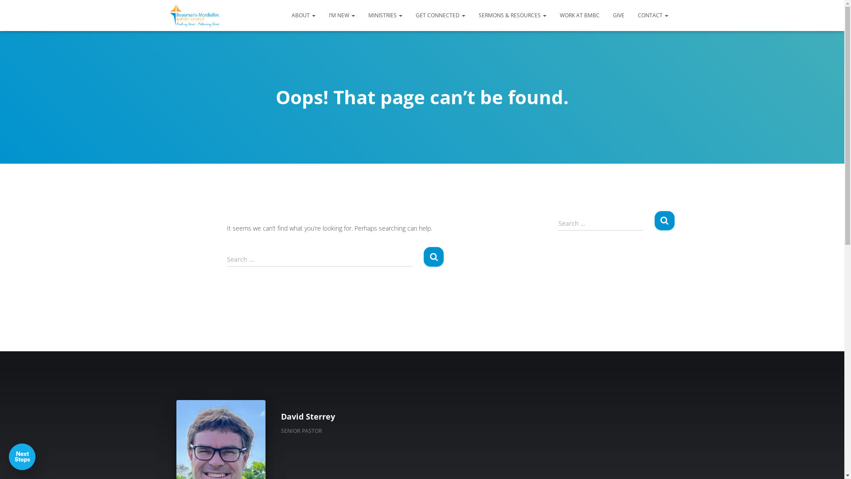 The width and height of the screenshot is (851, 479). Describe the element at coordinates (303, 16) in the screenshot. I see `ABOUT` at that location.